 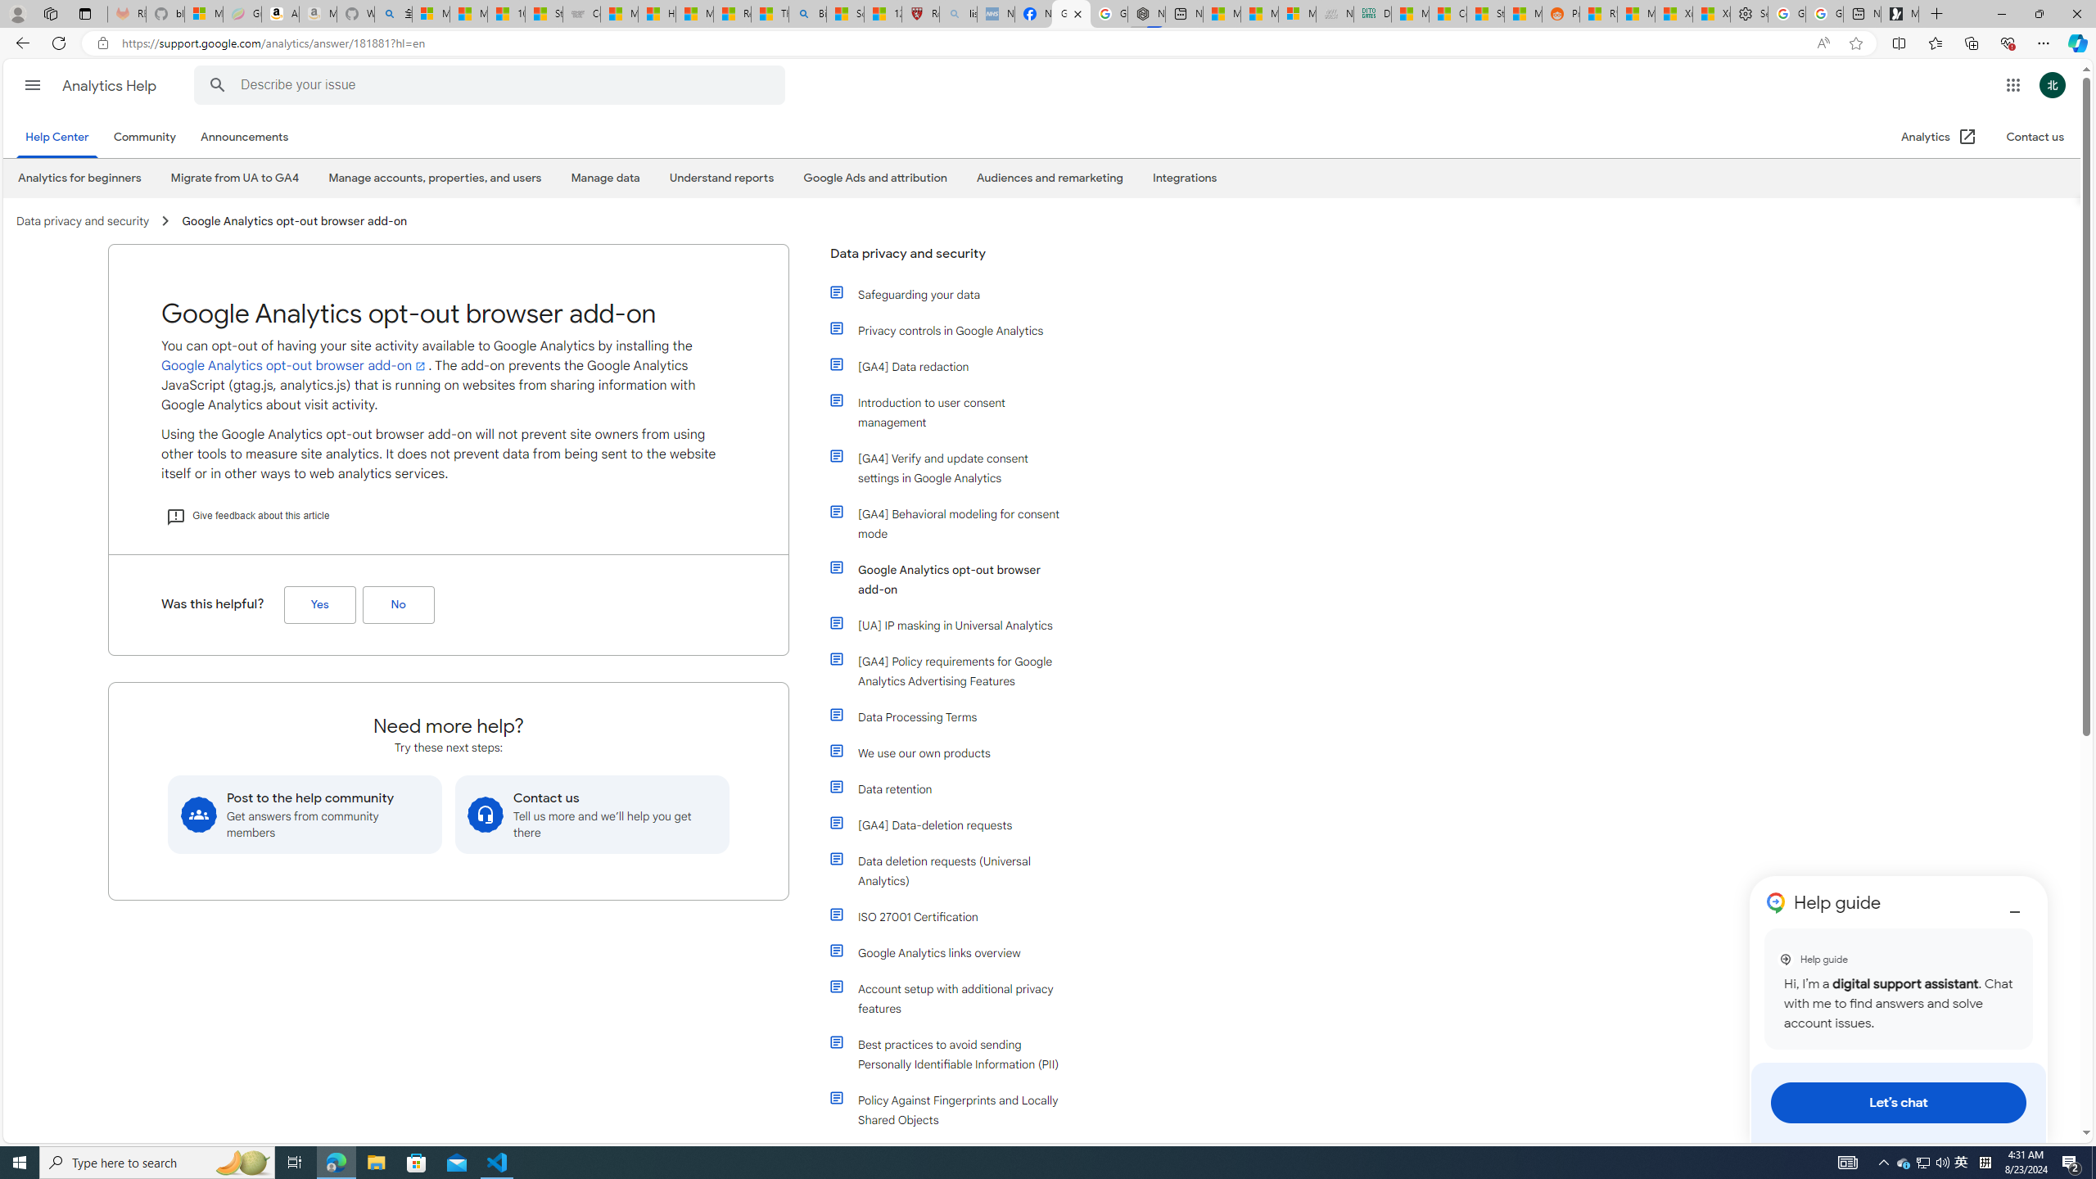 I want to click on Announcements, so click(x=244, y=138).